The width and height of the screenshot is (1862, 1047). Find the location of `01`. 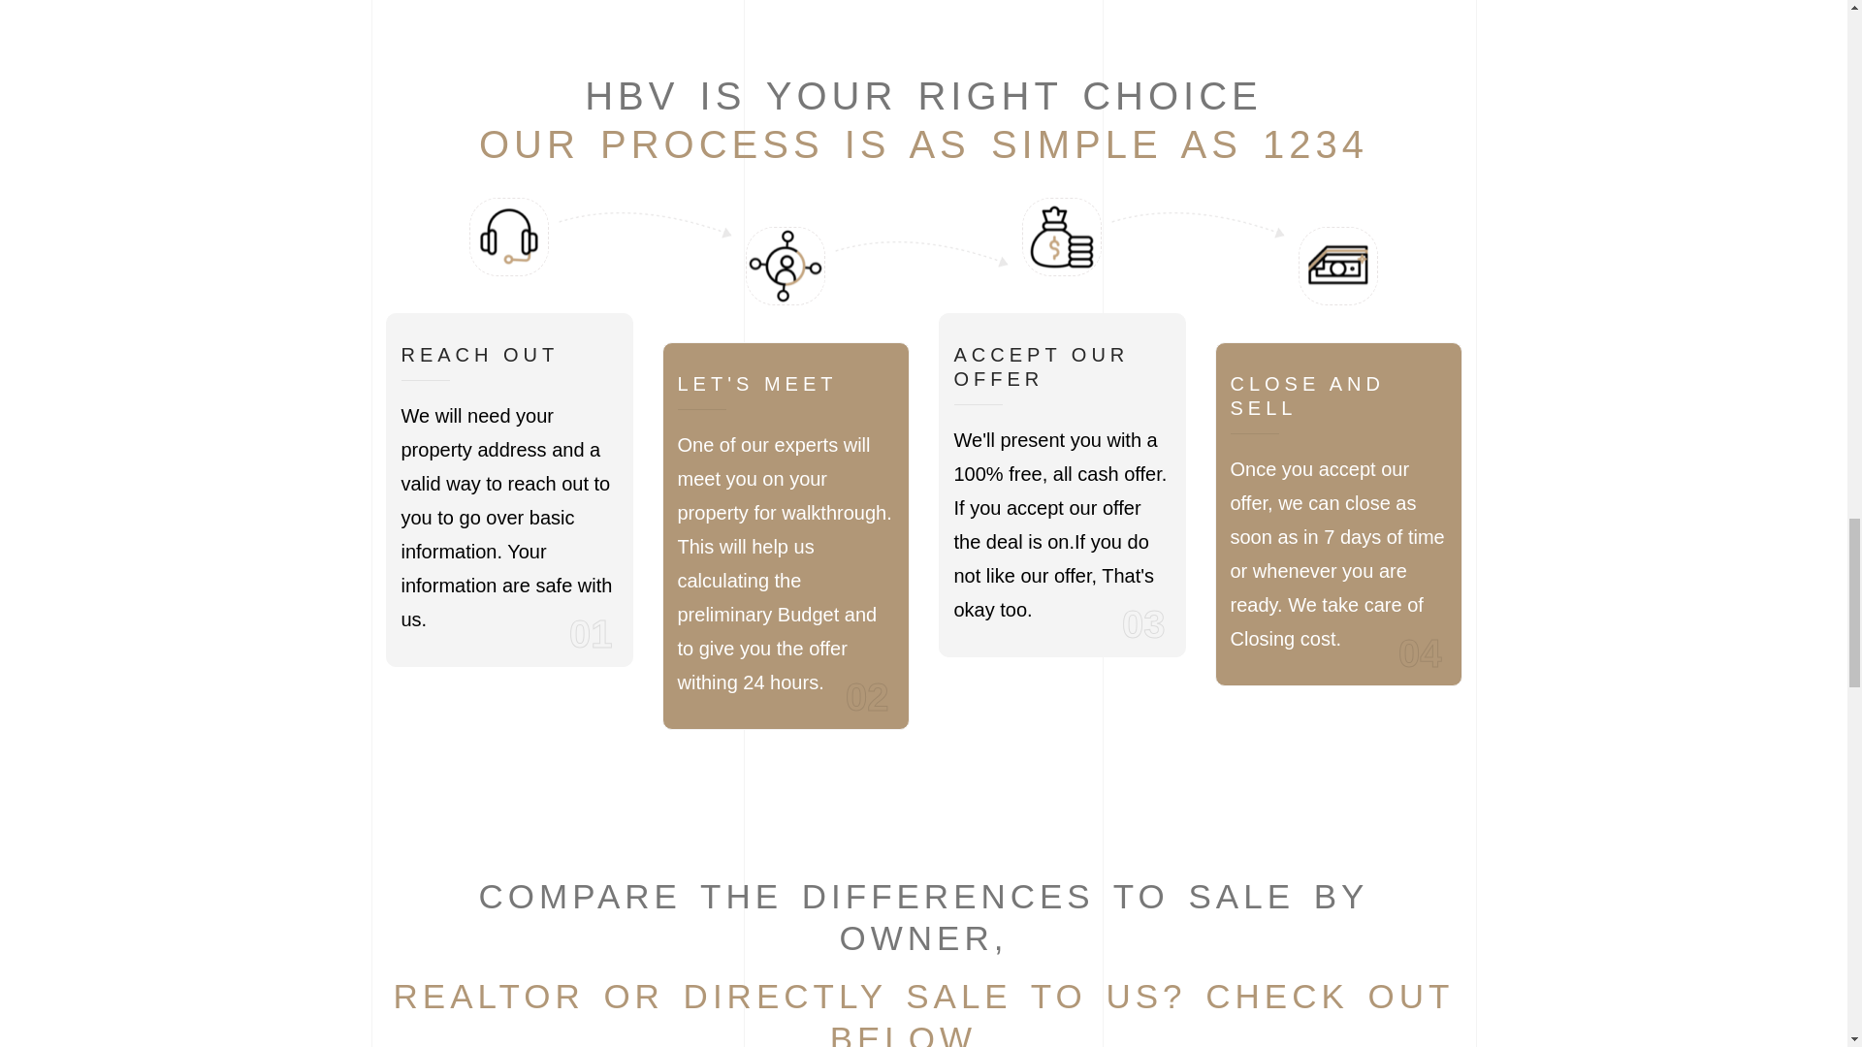

01 is located at coordinates (591, 632).